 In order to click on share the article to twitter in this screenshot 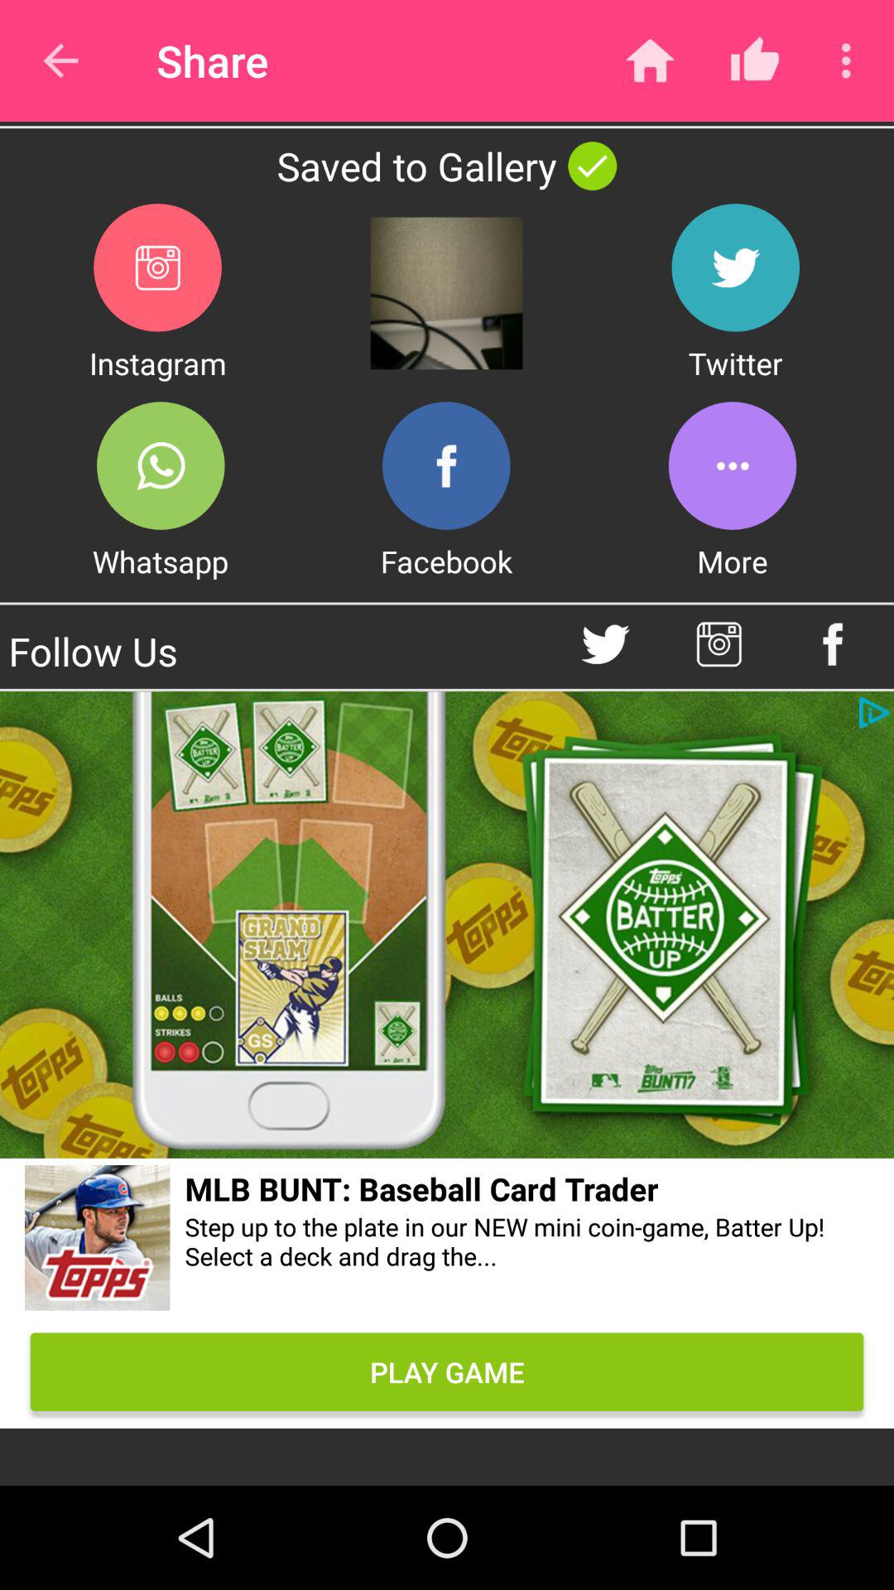, I will do `click(735, 267)`.